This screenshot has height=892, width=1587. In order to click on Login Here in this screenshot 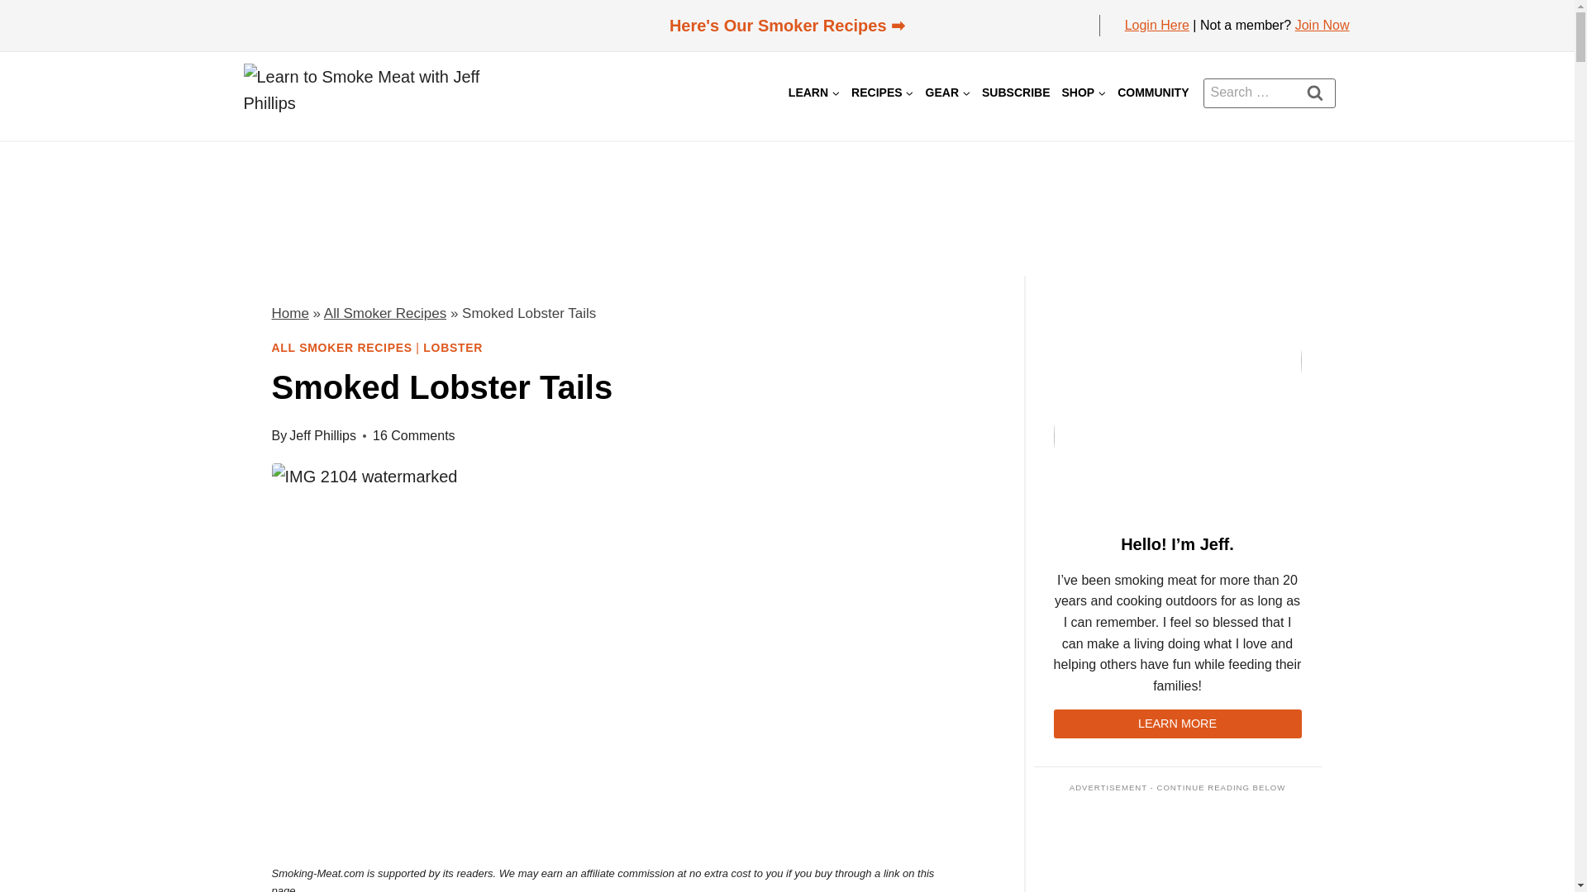, I will do `click(1157, 25)`.